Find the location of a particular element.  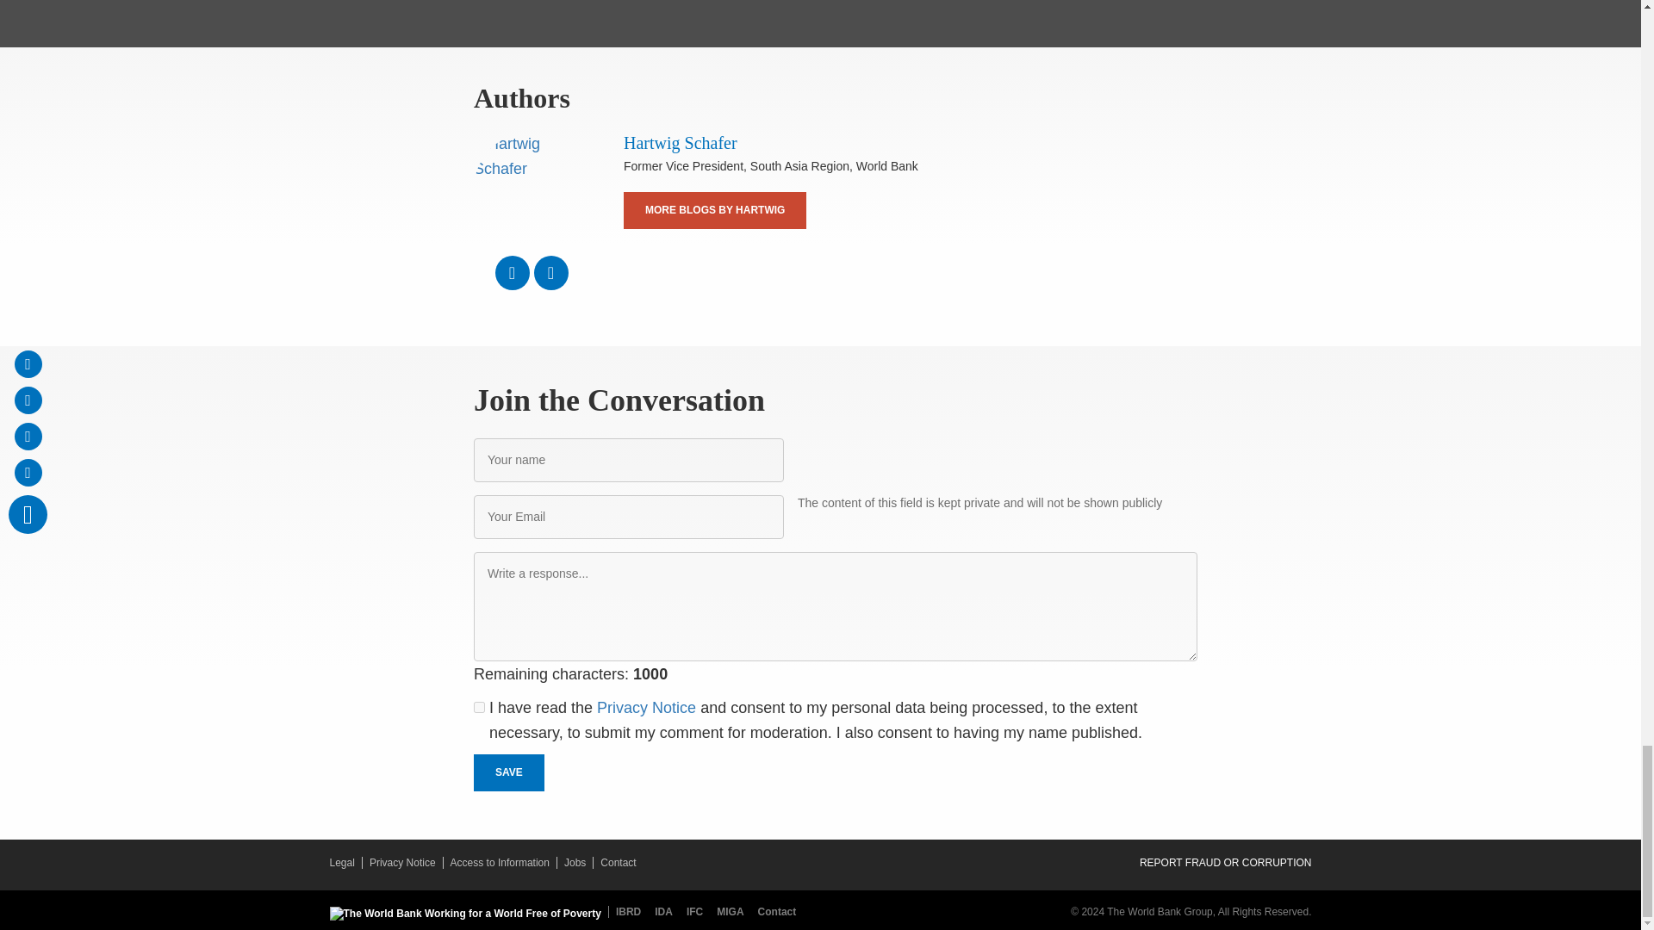

MIGA is located at coordinates (733, 911).